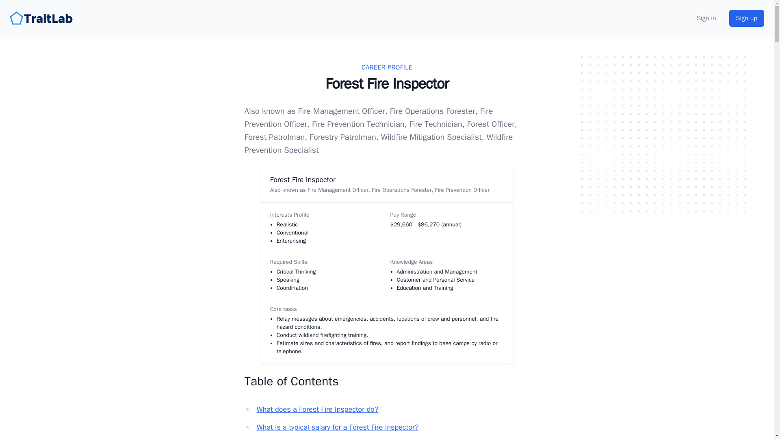 The height and width of the screenshot is (439, 780). Describe the element at coordinates (747, 18) in the screenshot. I see `Sign up` at that location.